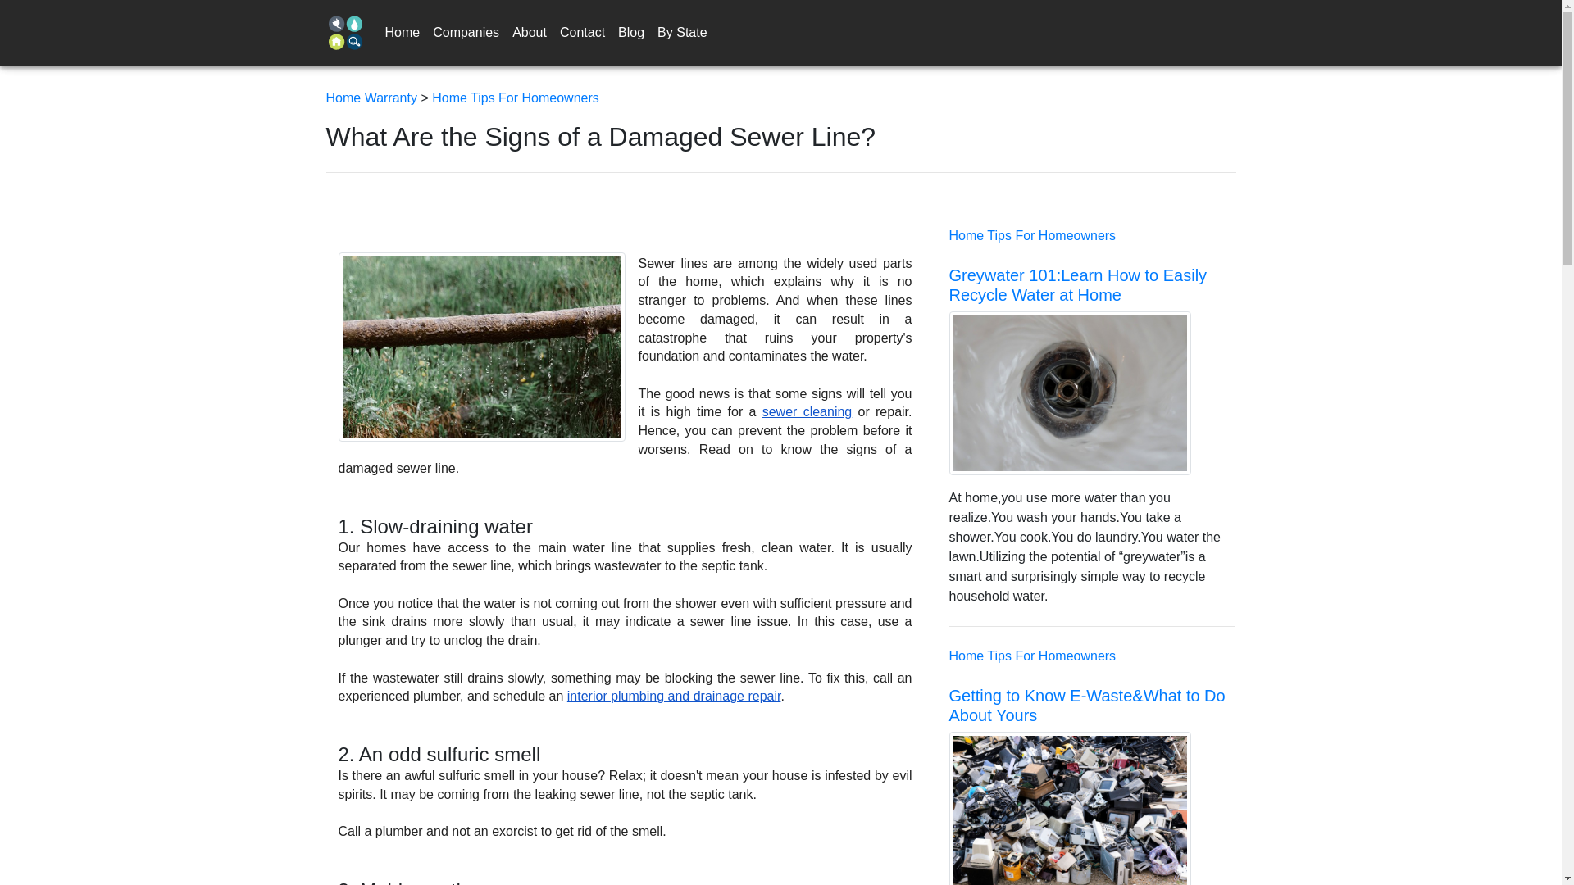  What do you see at coordinates (1032, 234) in the screenshot?
I see `Home Tips For Homeowners` at bounding box center [1032, 234].